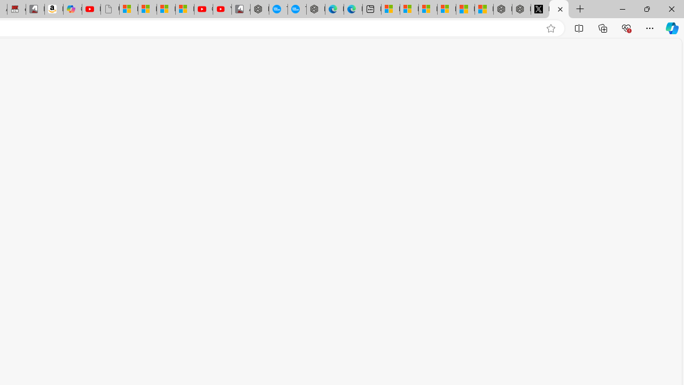 This screenshot has width=684, height=385. What do you see at coordinates (447, 10) in the screenshot?
I see `Microsoft account | Privacy` at bounding box center [447, 10].